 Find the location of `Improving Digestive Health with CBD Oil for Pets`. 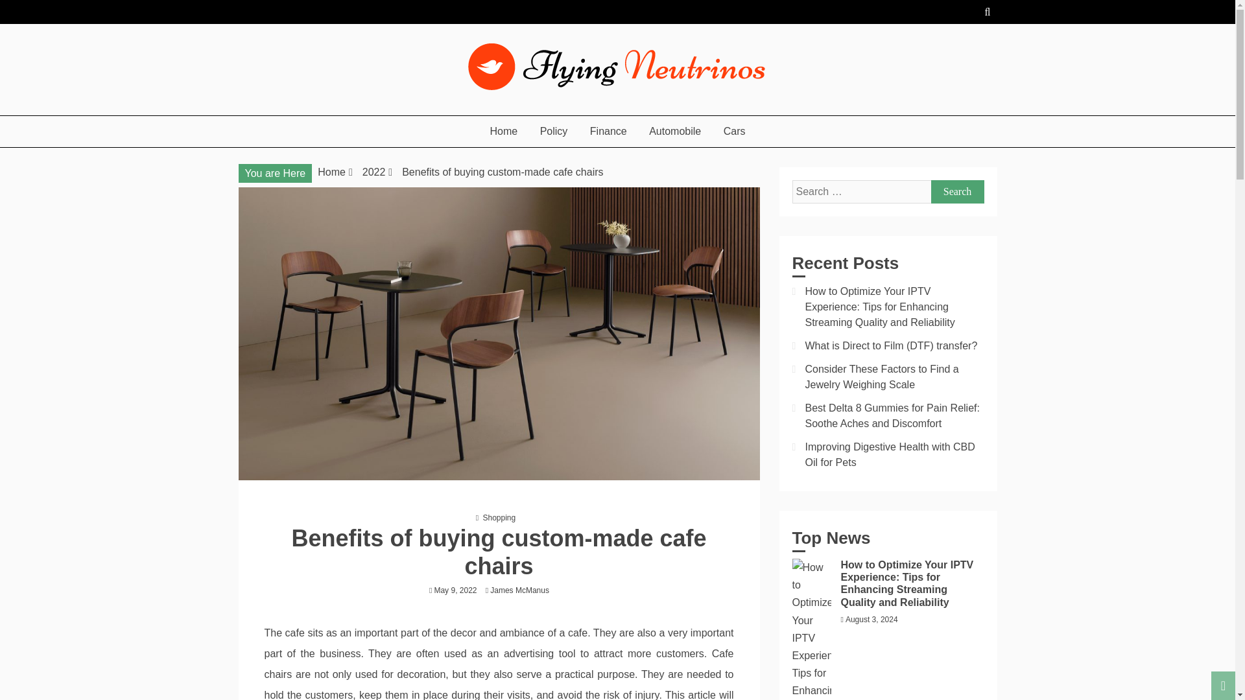

Improving Digestive Health with CBD Oil for Pets is located at coordinates (890, 455).